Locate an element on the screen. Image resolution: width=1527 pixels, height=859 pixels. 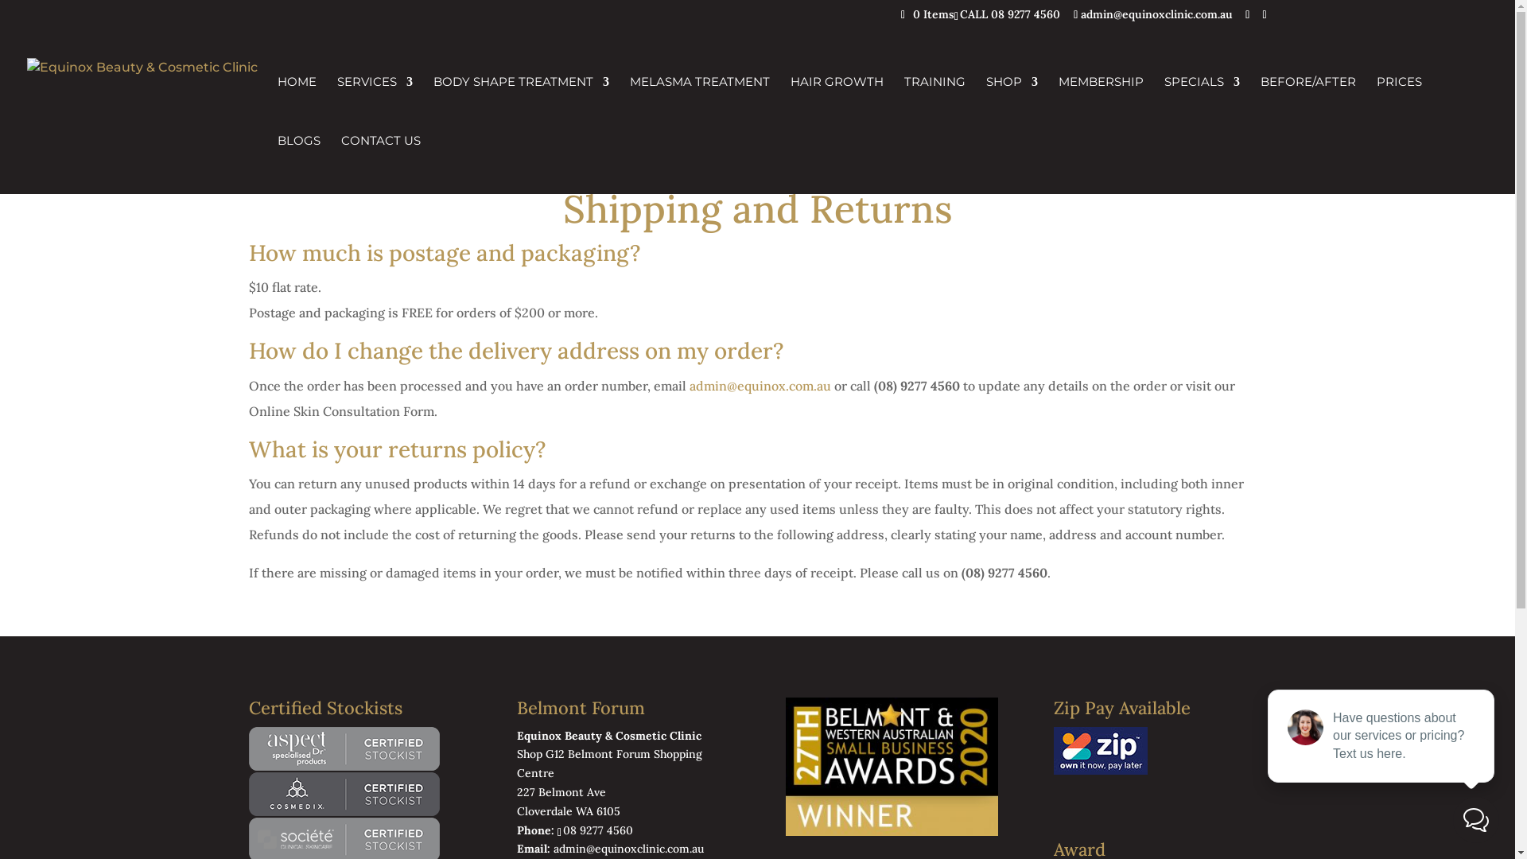
CALL 08 9277 4560 is located at coordinates (1010, 14).